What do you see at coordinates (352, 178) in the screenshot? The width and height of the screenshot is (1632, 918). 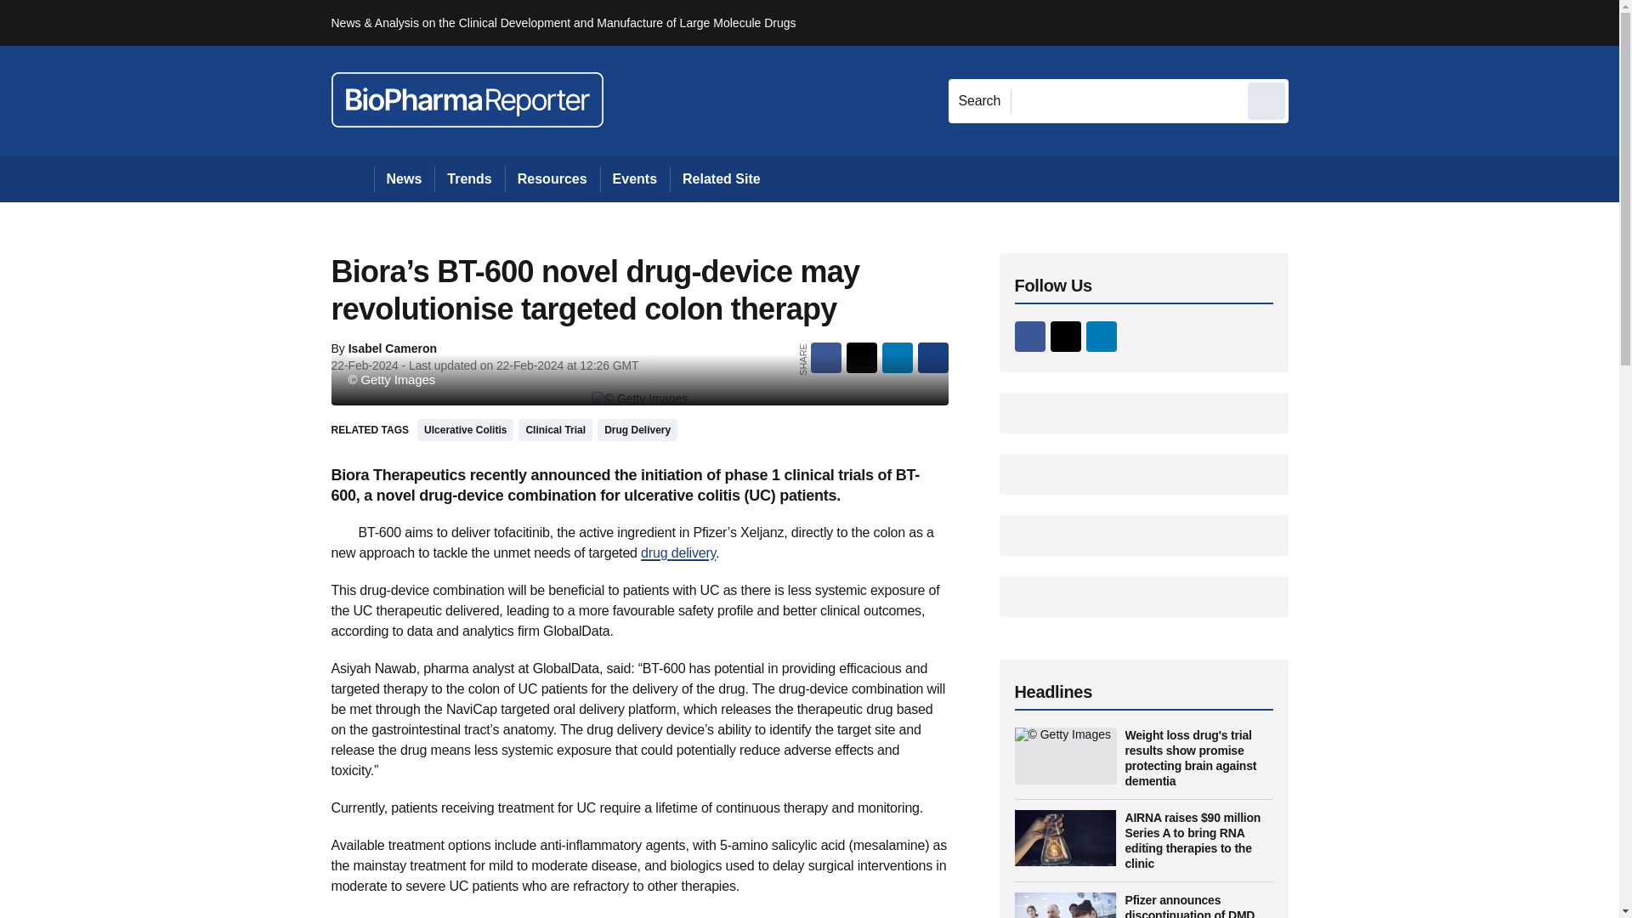 I see `Home` at bounding box center [352, 178].